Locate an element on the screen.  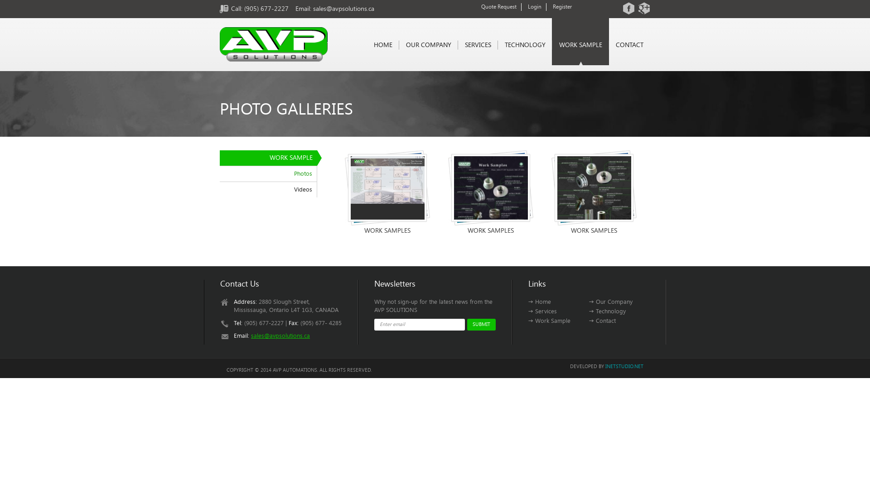
SERVICES is located at coordinates (478, 45).